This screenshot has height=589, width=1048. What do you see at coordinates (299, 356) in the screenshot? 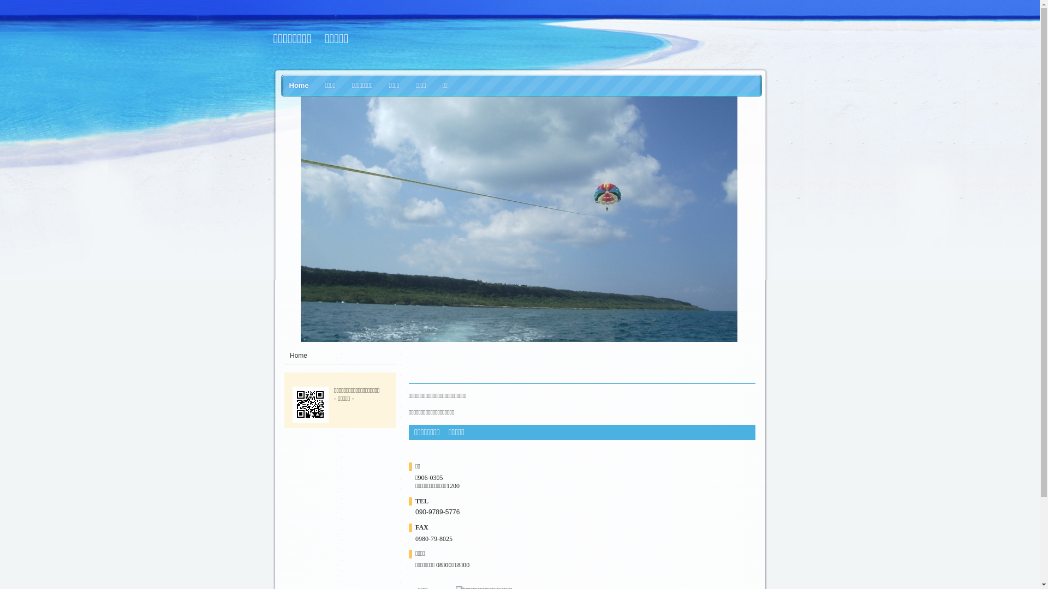
I see `Home` at bounding box center [299, 356].